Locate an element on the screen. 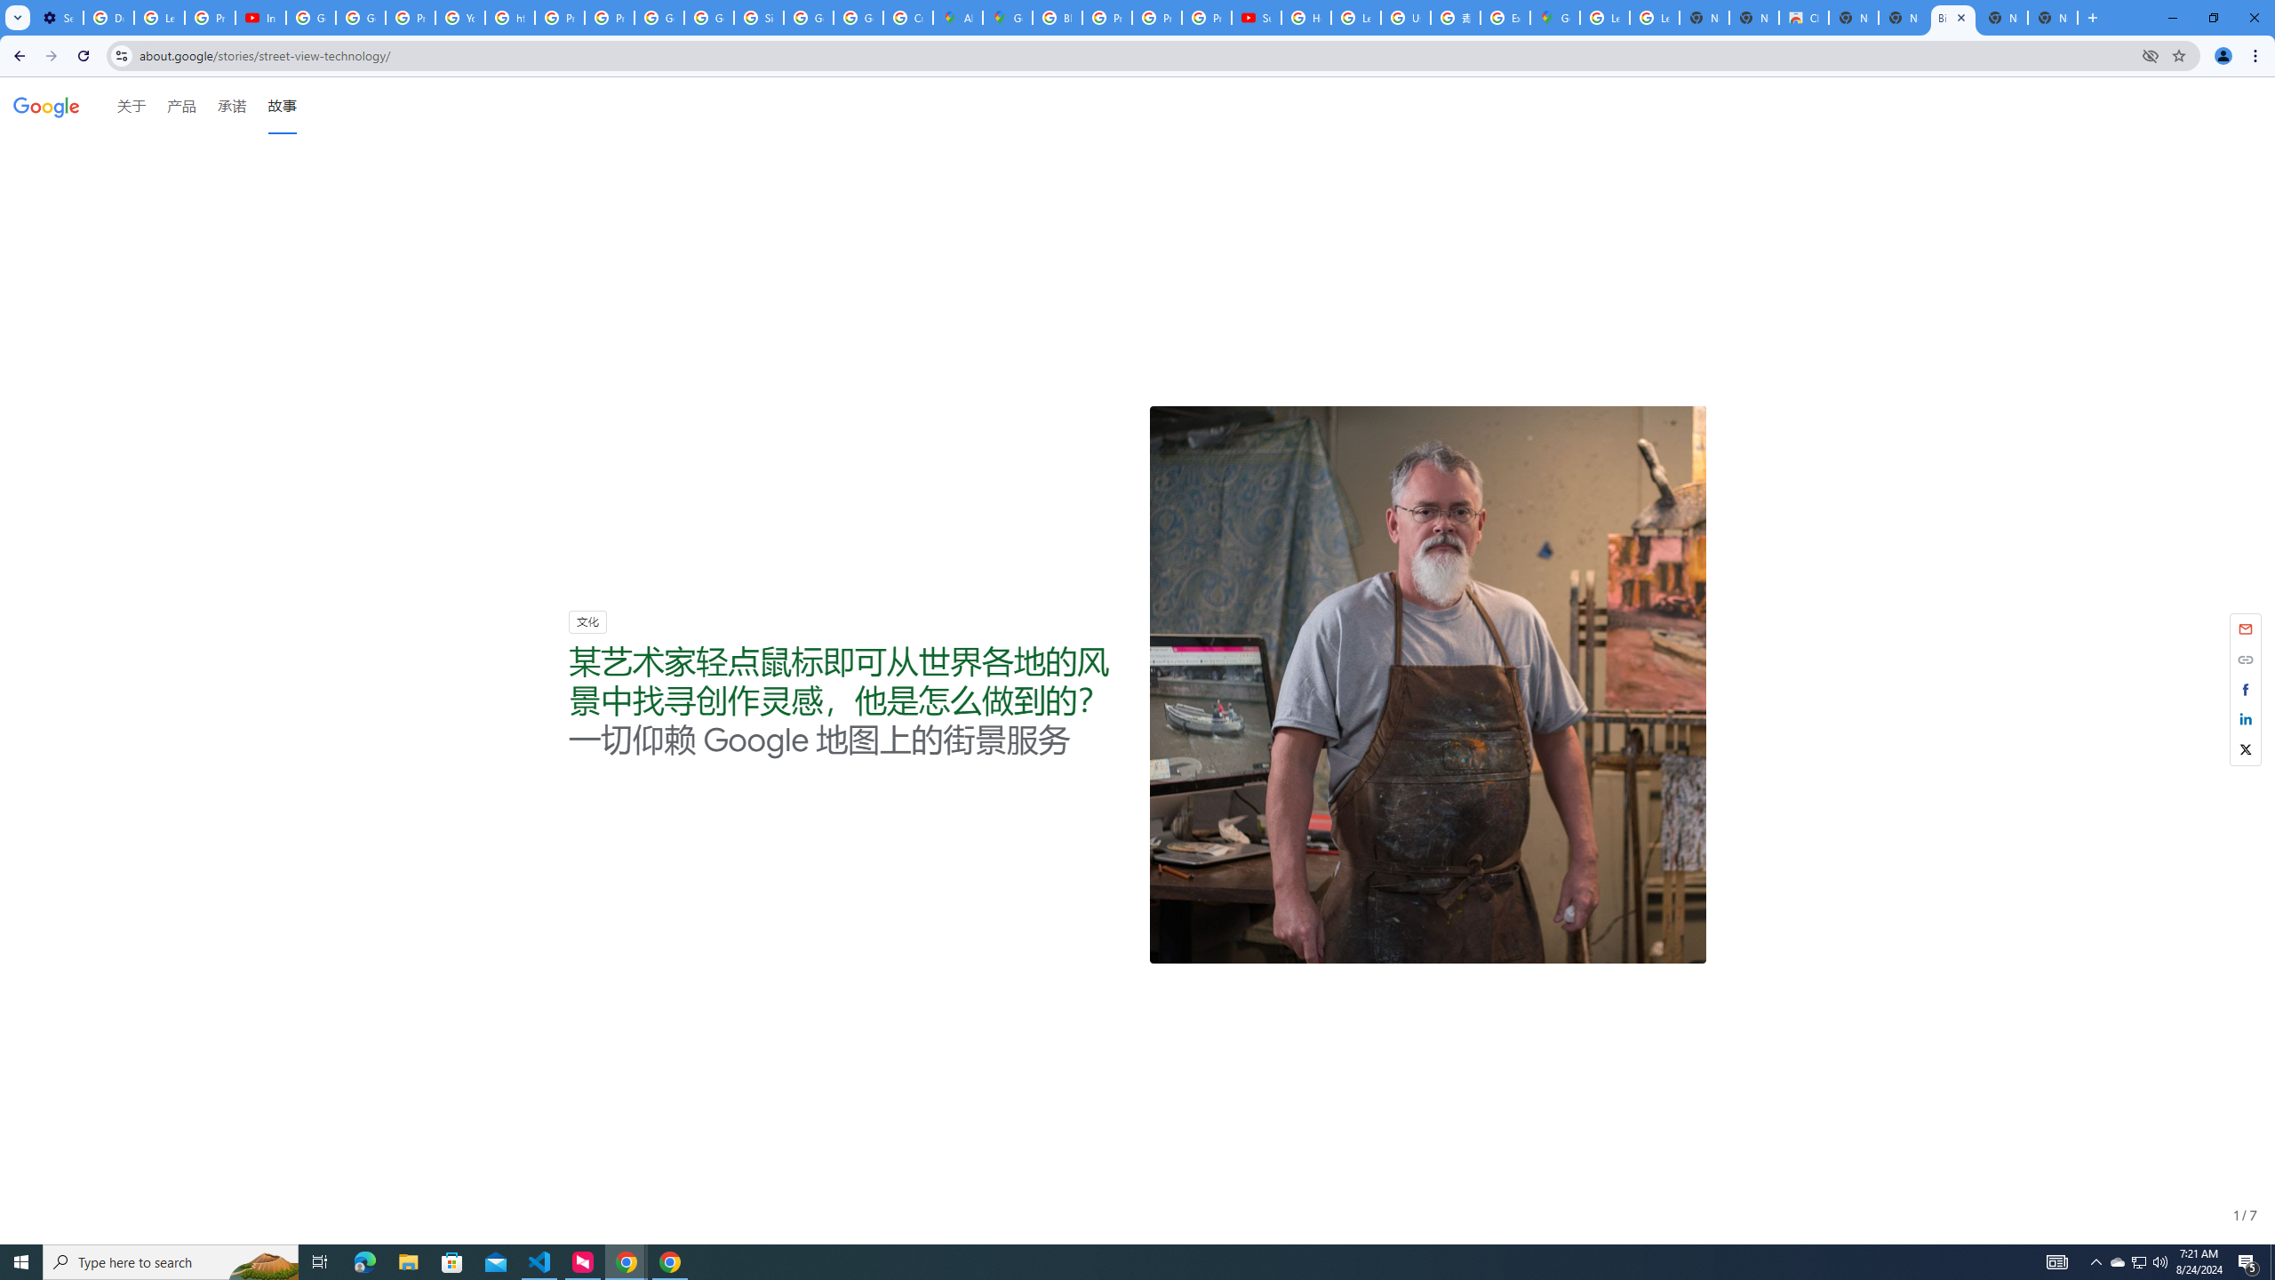 Image resolution: width=2275 pixels, height=1280 pixels. Privacy Help Center - Policies Help is located at coordinates (1156, 18).